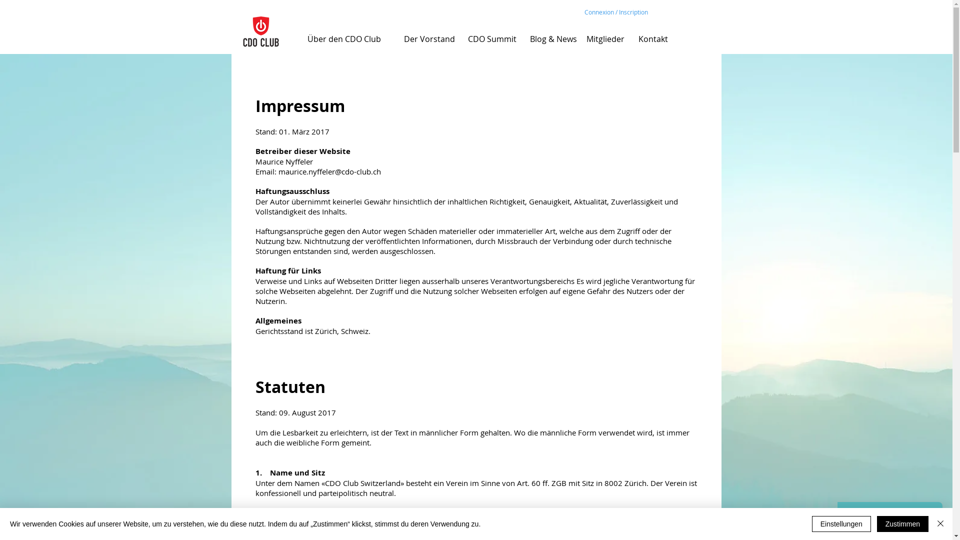 This screenshot has height=540, width=960. I want to click on CDO Summit, so click(492, 39).